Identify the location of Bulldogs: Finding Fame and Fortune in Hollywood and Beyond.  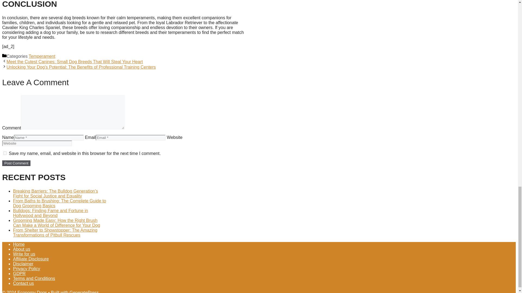
(51, 213).